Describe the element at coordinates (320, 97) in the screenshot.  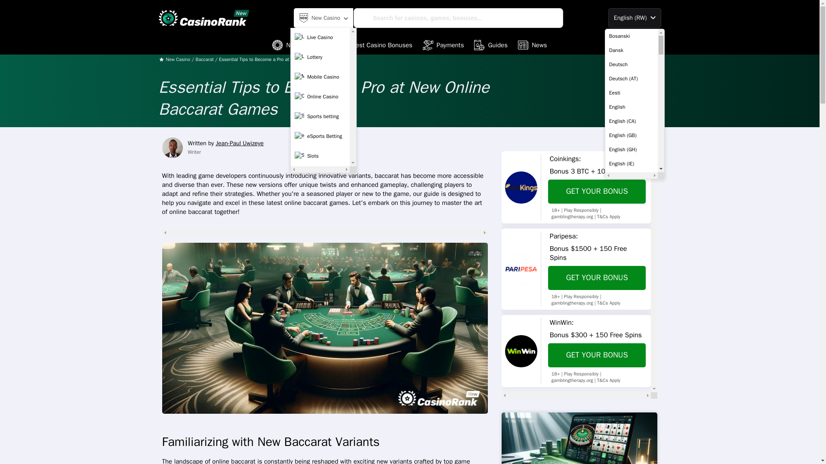
I see `Online Casino` at that location.